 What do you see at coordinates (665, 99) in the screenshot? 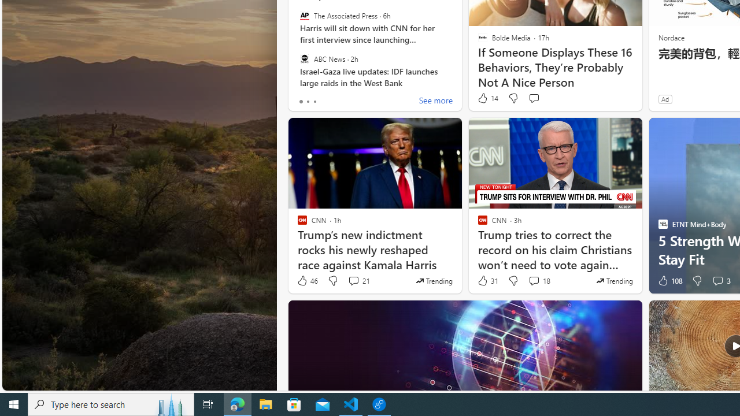
I see `Ad` at bounding box center [665, 99].